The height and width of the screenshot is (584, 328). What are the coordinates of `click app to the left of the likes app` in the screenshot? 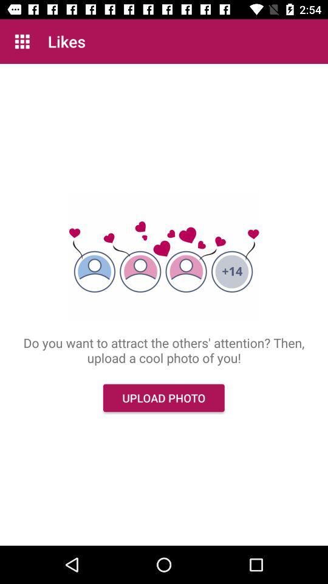 It's located at (22, 41).